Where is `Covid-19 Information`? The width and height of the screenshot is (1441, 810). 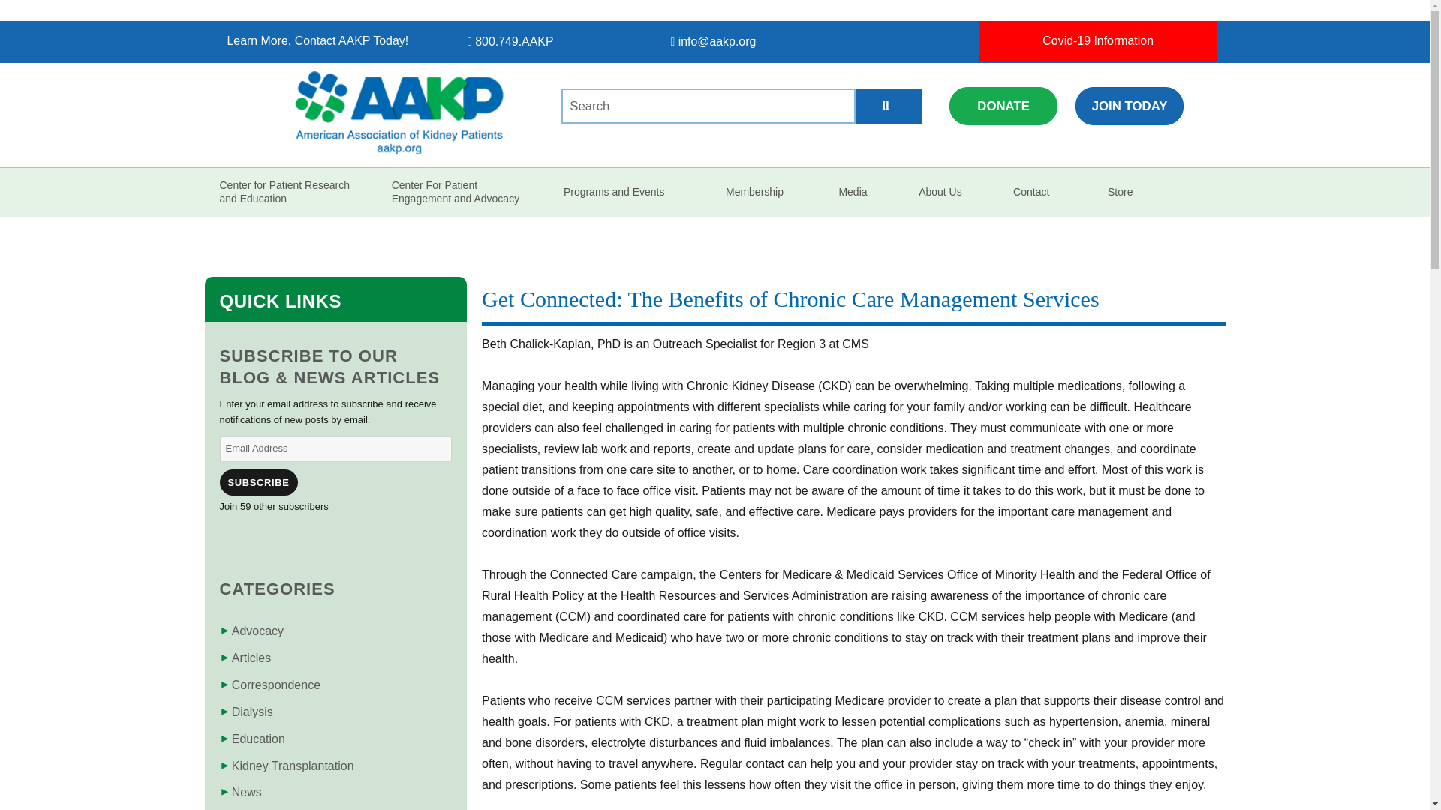 Covid-19 Information is located at coordinates (1097, 41).